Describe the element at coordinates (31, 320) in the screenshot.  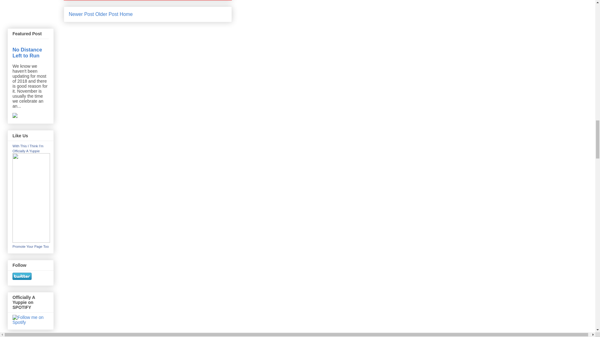
I see `Follow me on Spotify` at that location.